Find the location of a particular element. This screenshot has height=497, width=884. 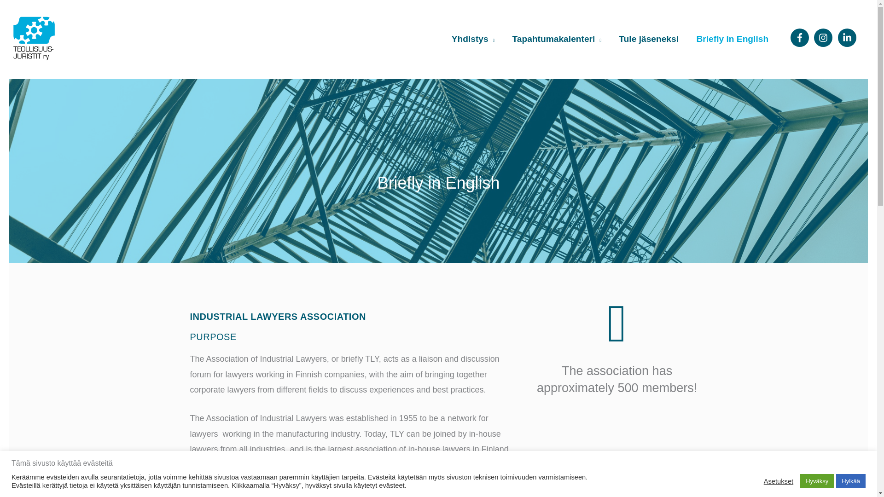

Briefly in English is located at coordinates (732, 40).